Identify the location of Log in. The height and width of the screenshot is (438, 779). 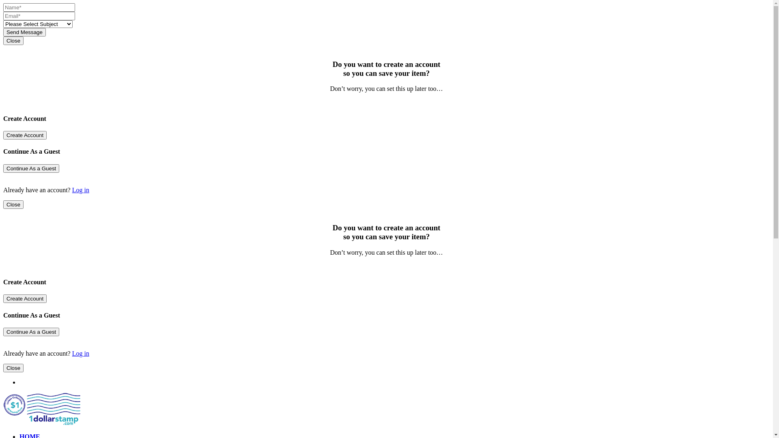
(81, 354).